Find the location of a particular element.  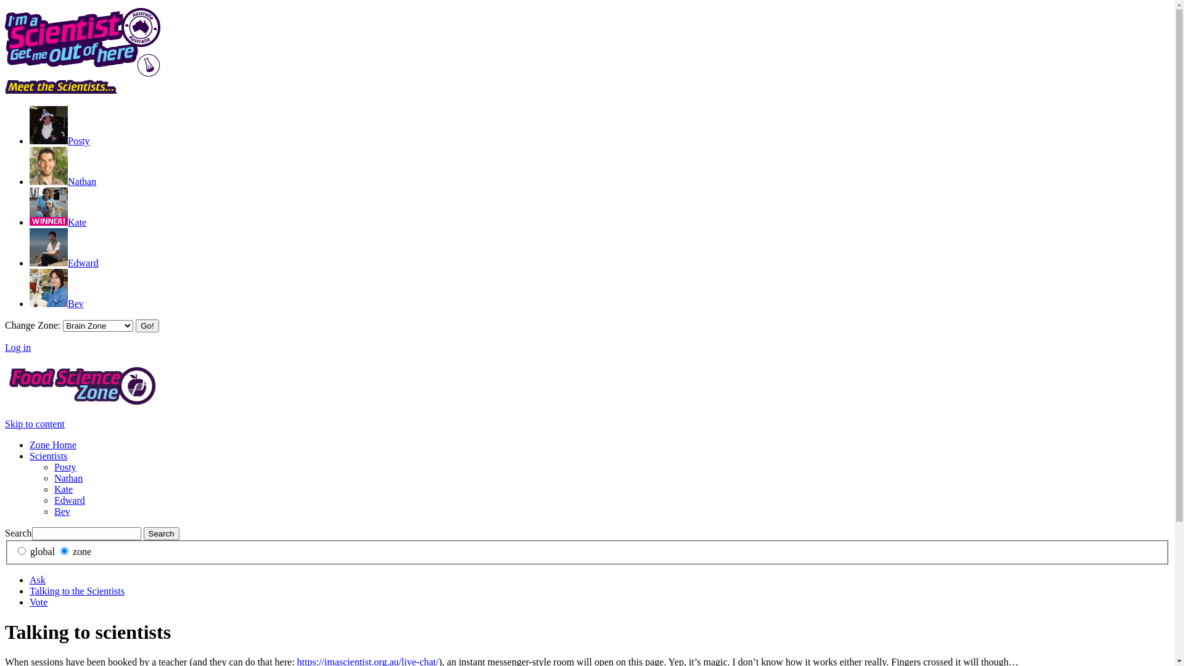

Skip to content is located at coordinates (35, 424).